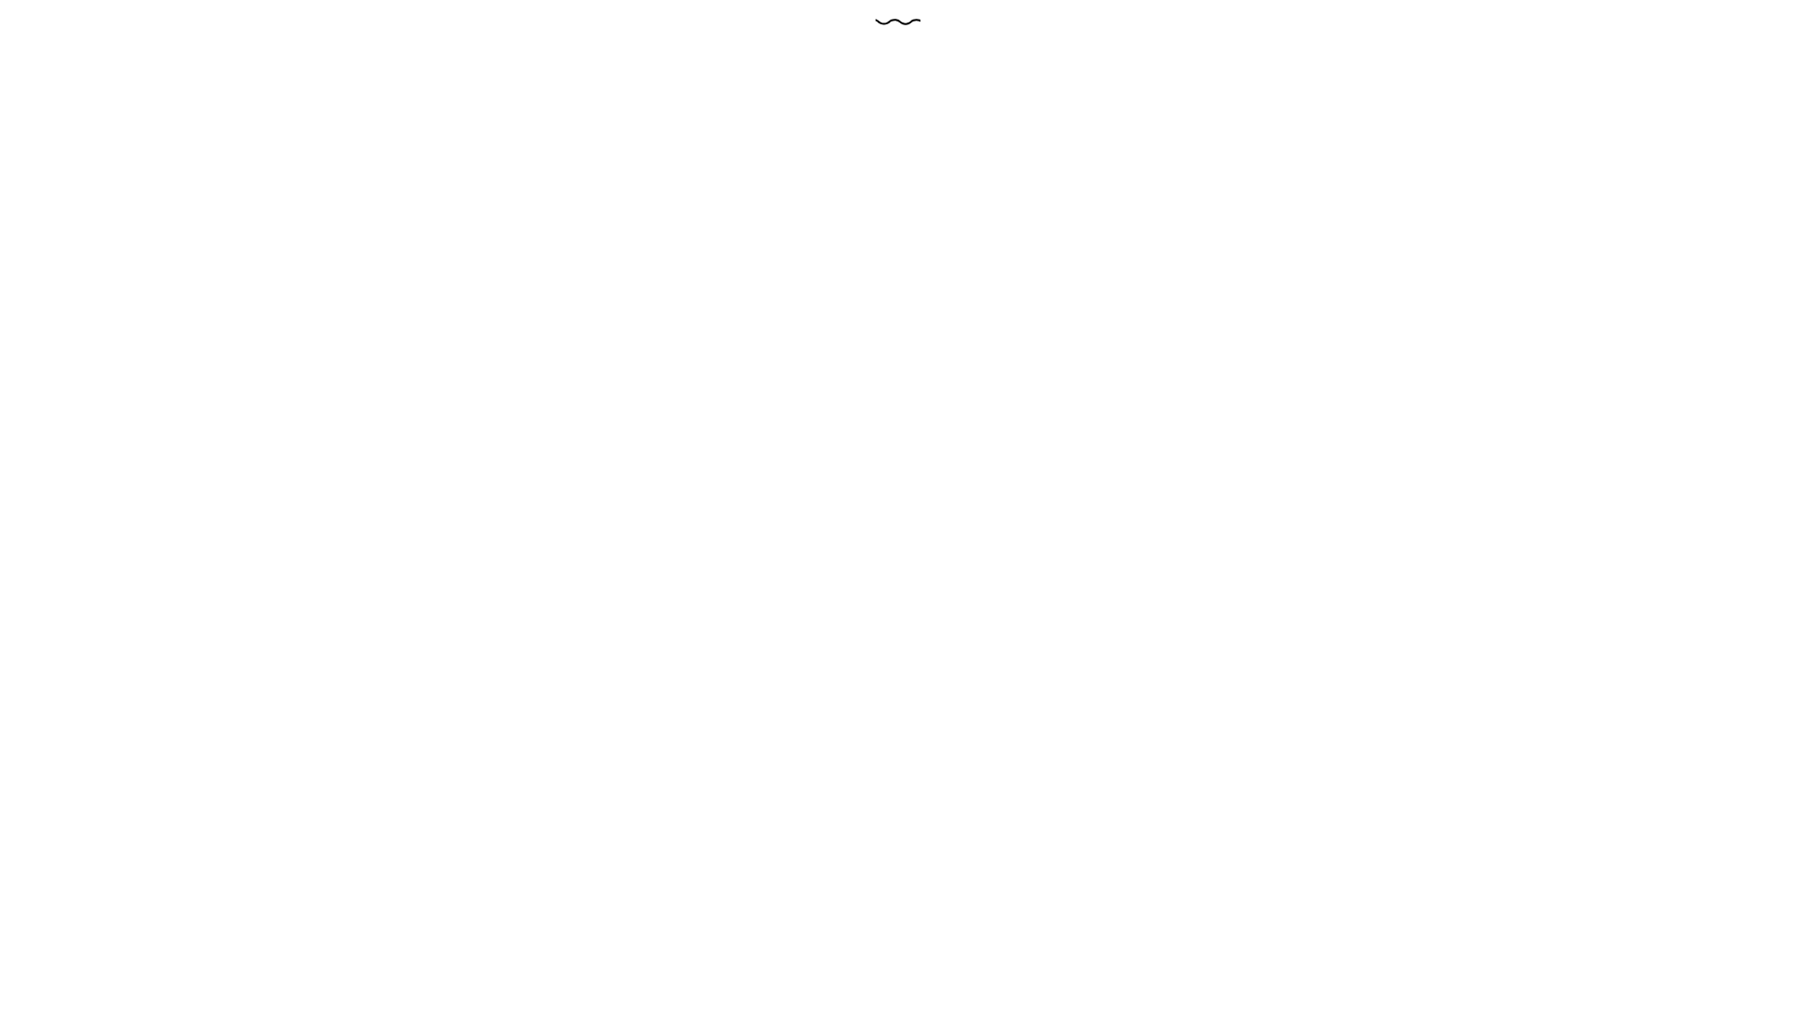 The image size is (1796, 1010). Describe the element at coordinates (898, 22) in the screenshot. I see `loading animation` at that location.